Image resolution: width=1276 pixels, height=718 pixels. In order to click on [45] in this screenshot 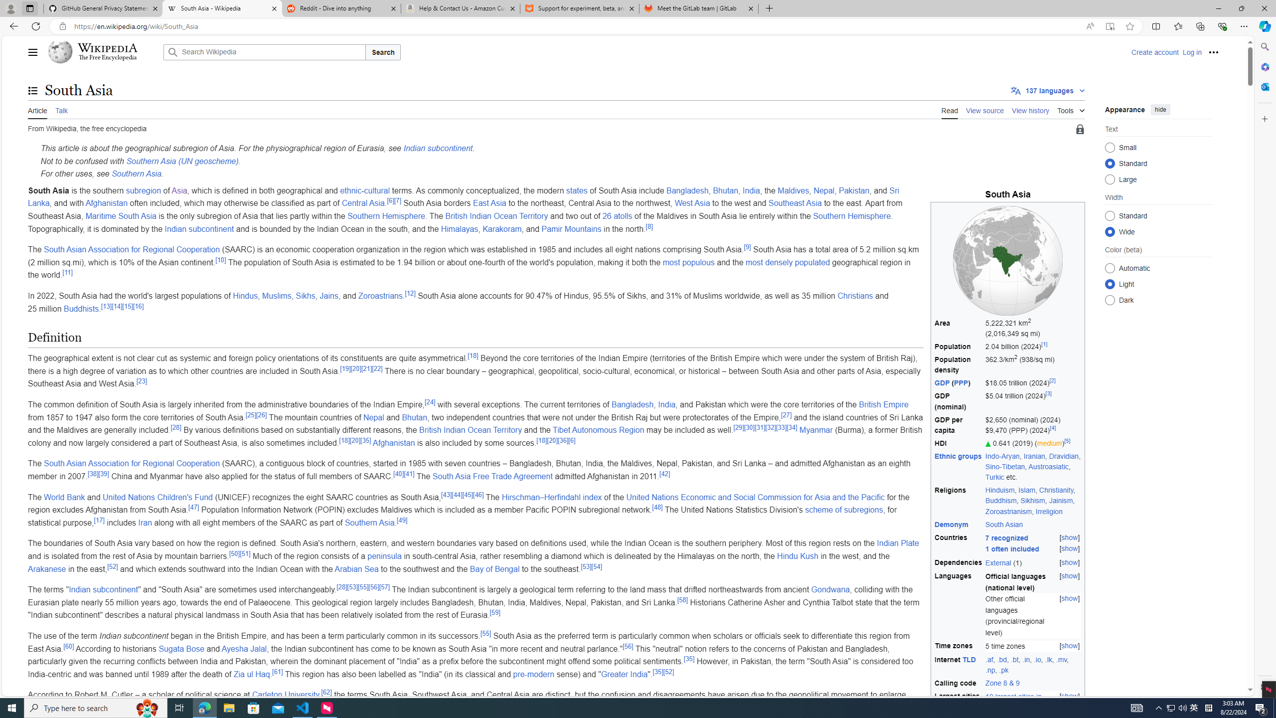, I will do `click(468, 494)`.